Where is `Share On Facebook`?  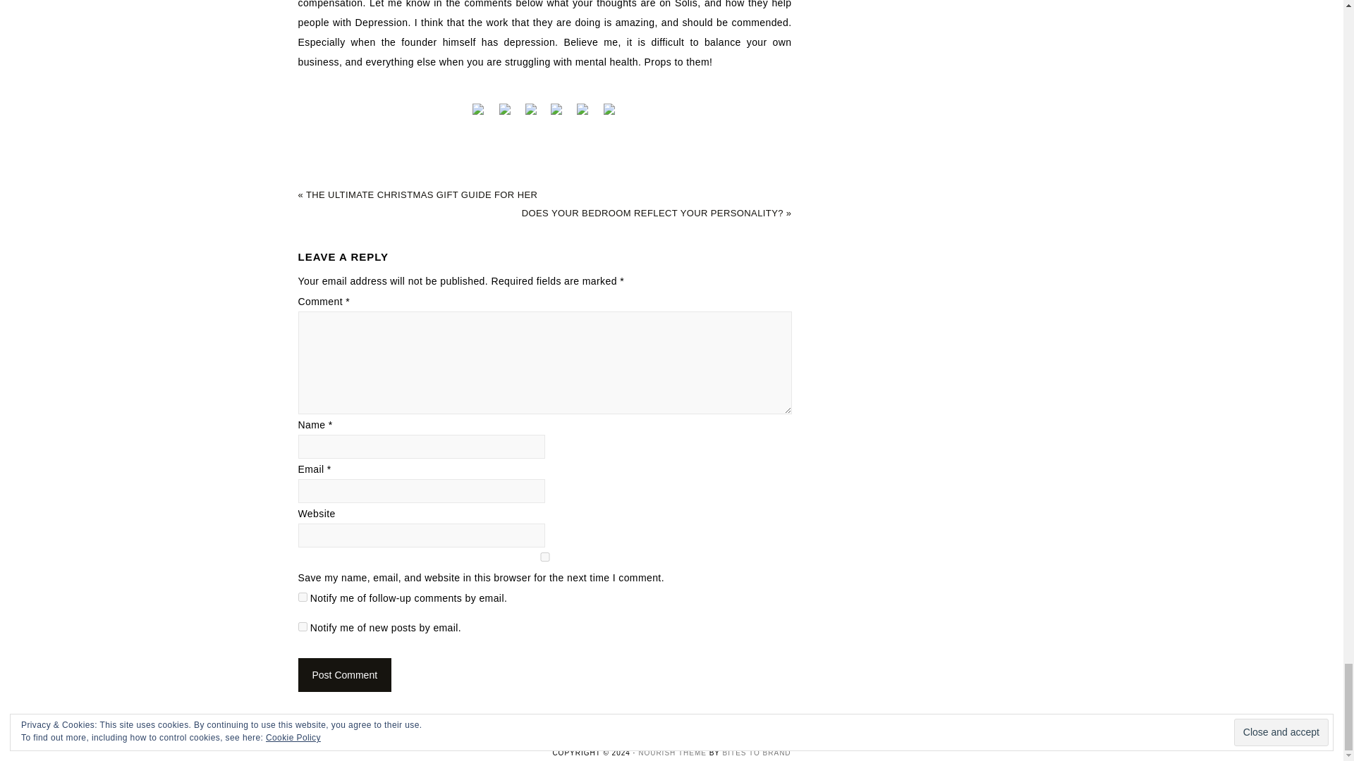 Share On Facebook is located at coordinates (480, 109).